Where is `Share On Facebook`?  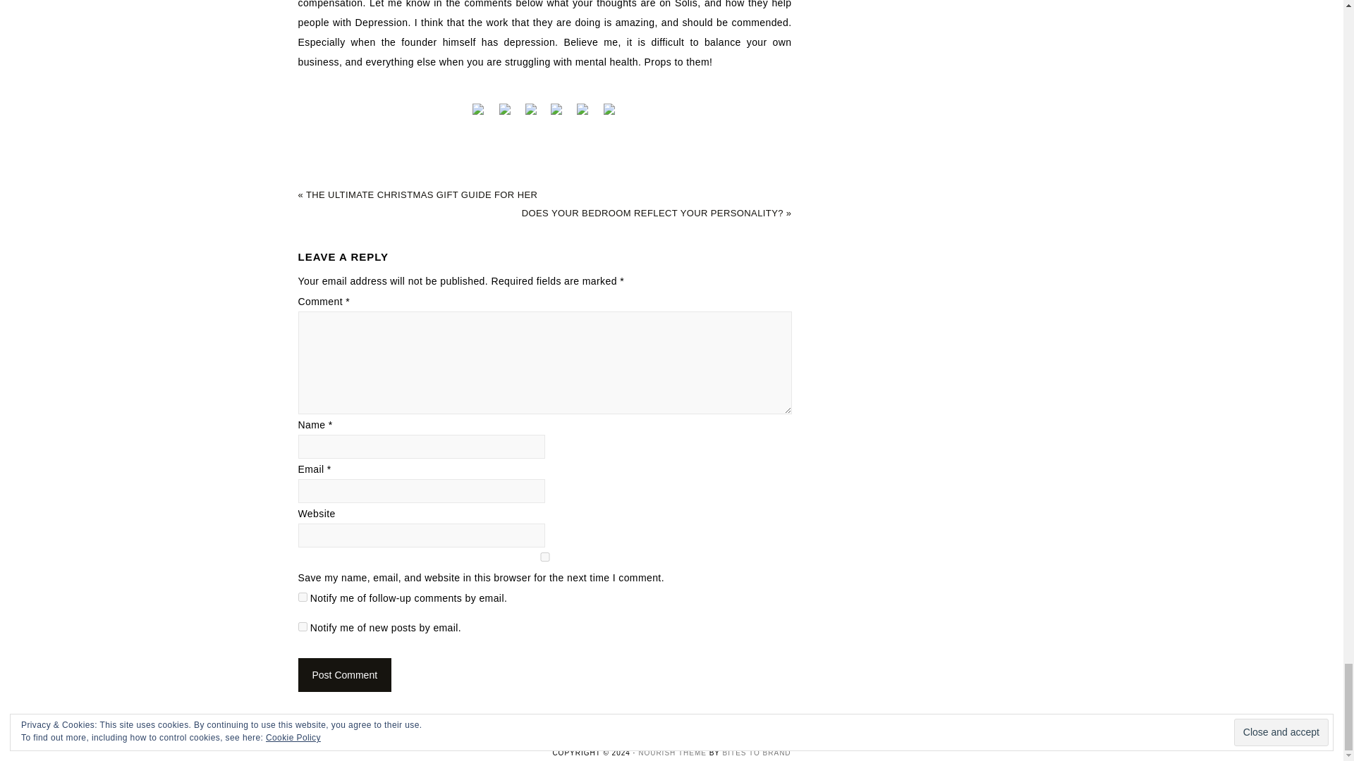 Share On Facebook is located at coordinates (480, 109).